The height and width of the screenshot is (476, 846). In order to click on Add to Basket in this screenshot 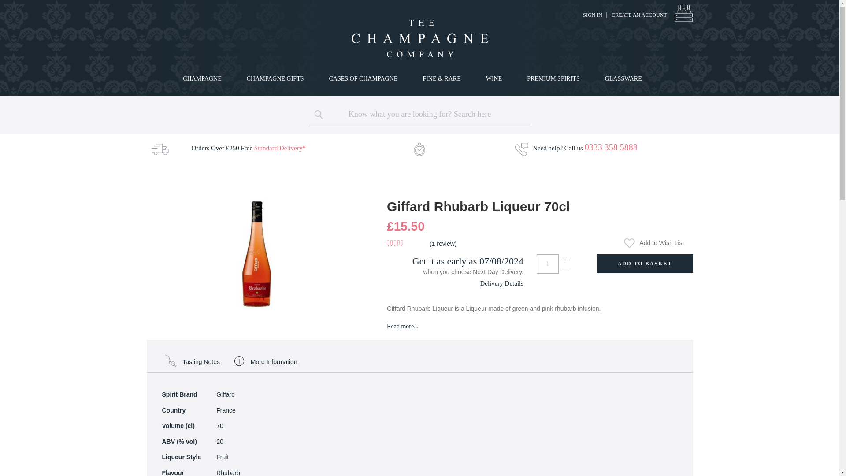, I will do `click(644, 263)`.